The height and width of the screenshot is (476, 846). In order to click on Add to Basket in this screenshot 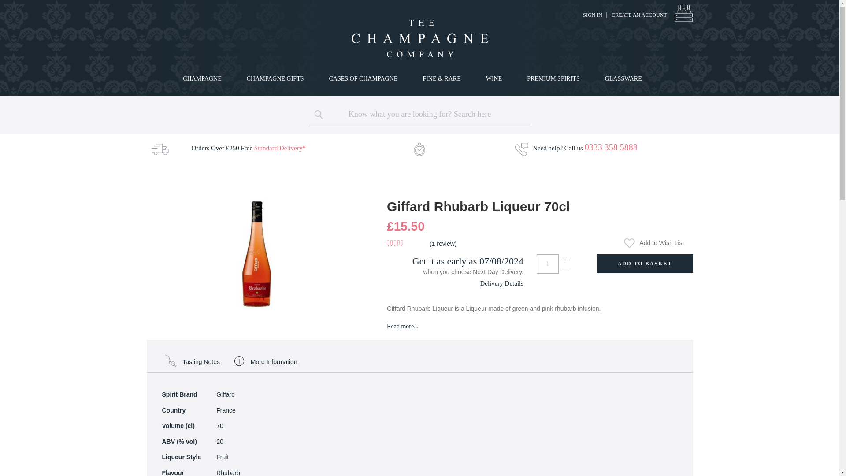, I will do `click(644, 263)`.